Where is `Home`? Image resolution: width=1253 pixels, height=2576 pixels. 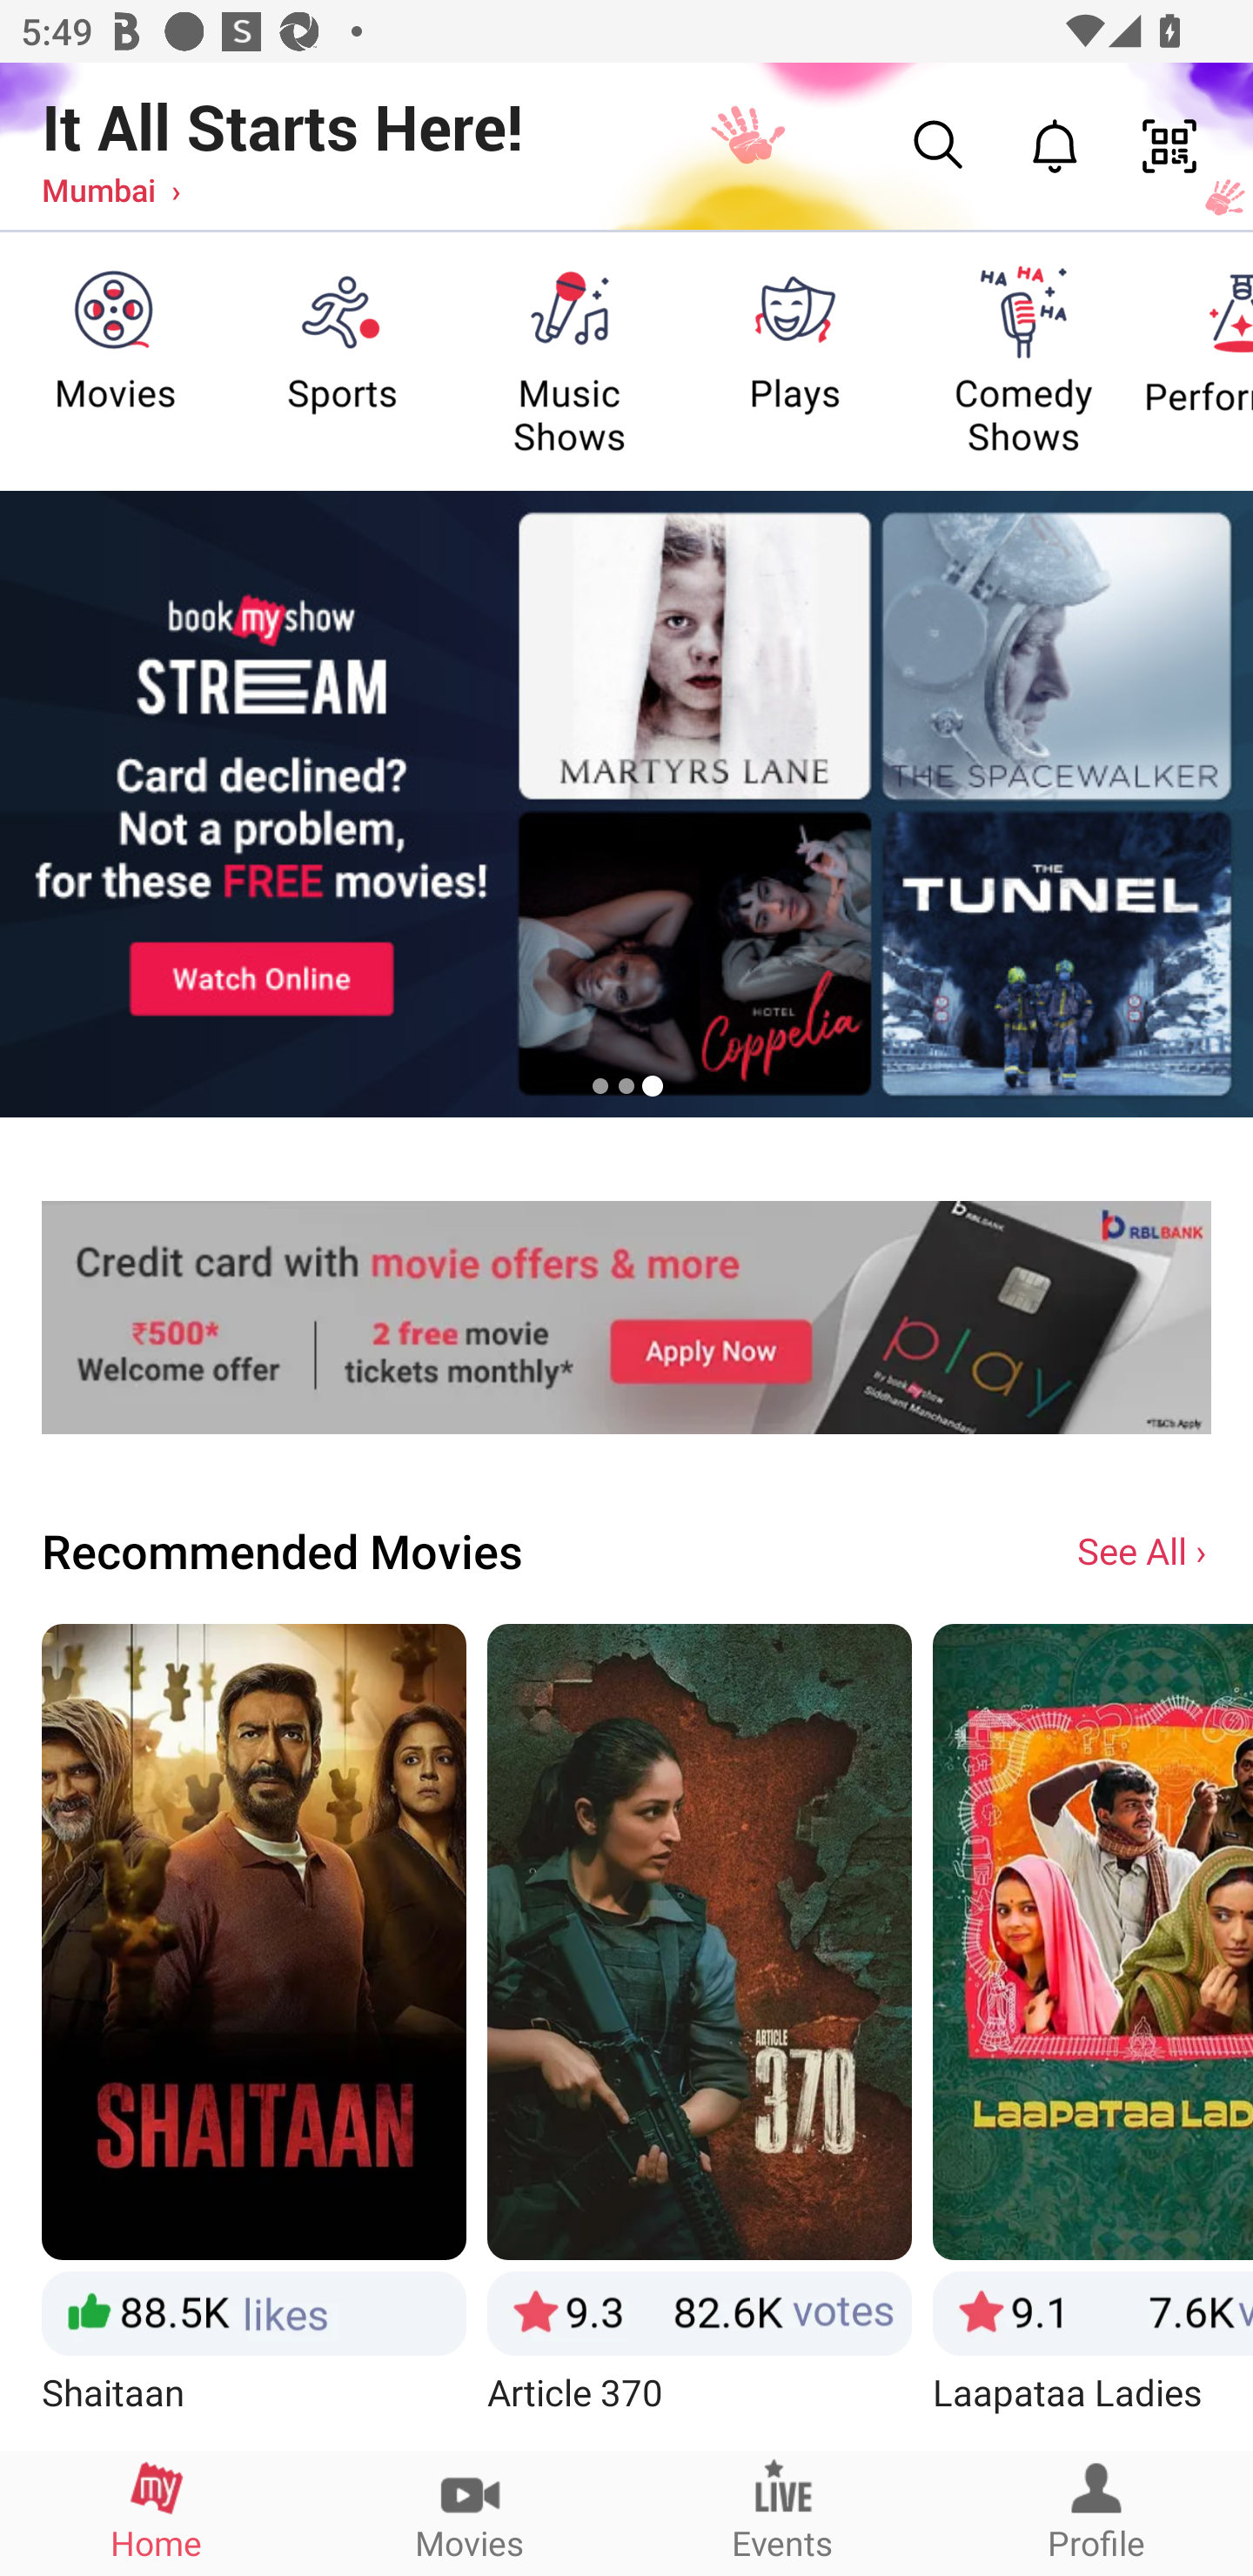 Home is located at coordinates (157, 2512).